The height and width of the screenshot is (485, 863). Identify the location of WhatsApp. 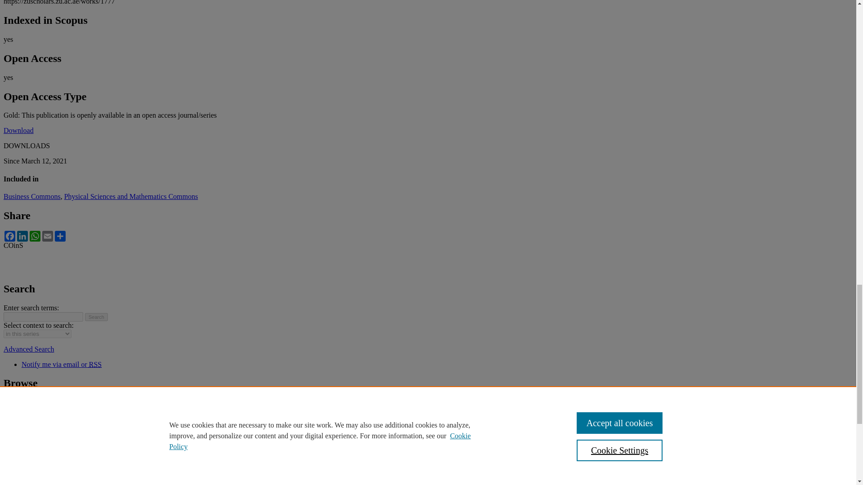
(35, 236).